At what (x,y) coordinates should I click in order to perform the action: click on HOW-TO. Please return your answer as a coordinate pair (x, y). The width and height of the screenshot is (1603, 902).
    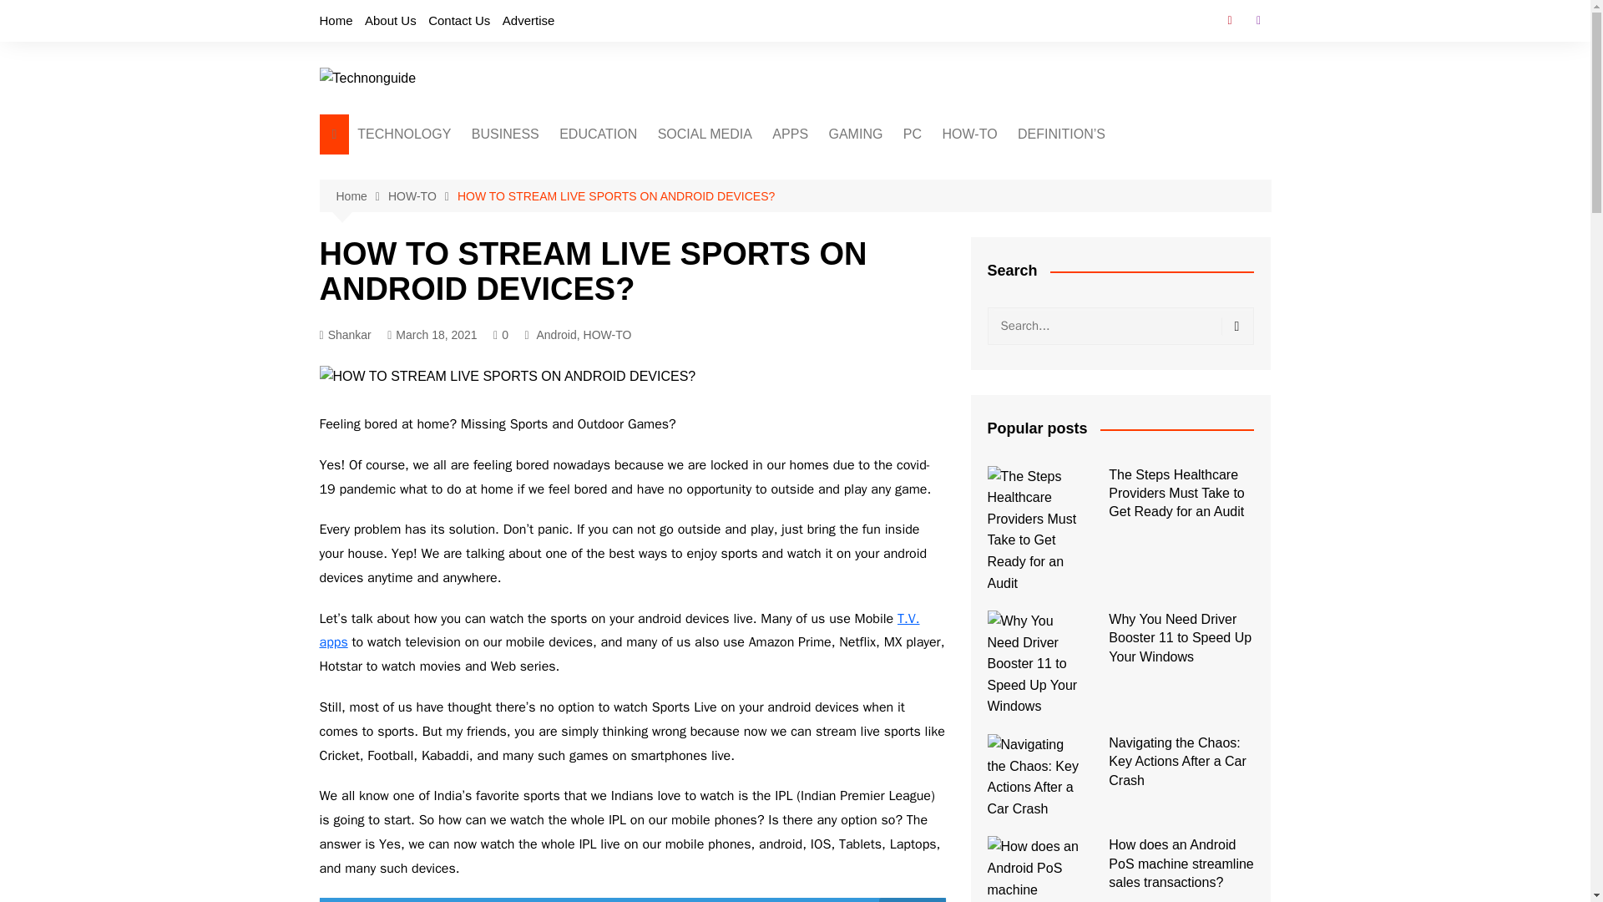
    Looking at the image, I should click on (970, 134).